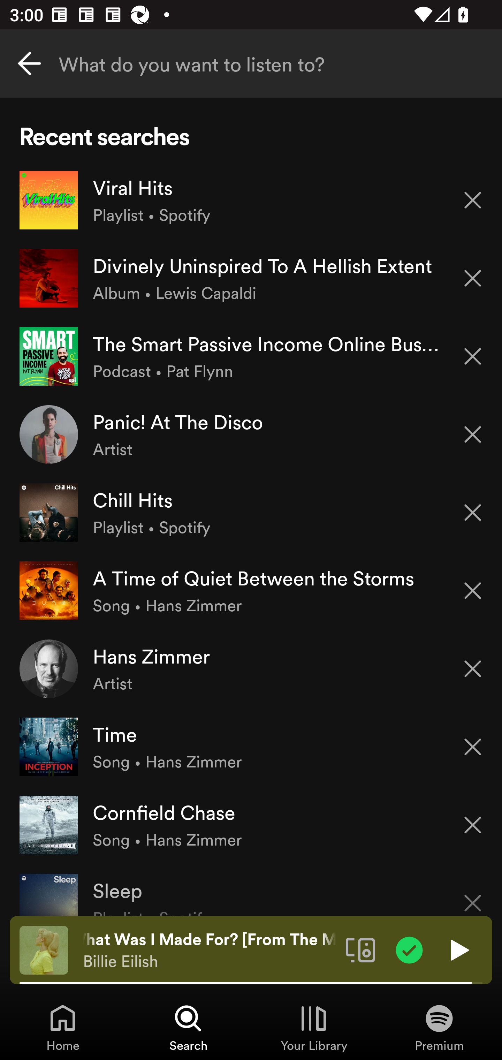 The height and width of the screenshot is (1060, 502). Describe the element at coordinates (473, 356) in the screenshot. I see `Remove` at that location.